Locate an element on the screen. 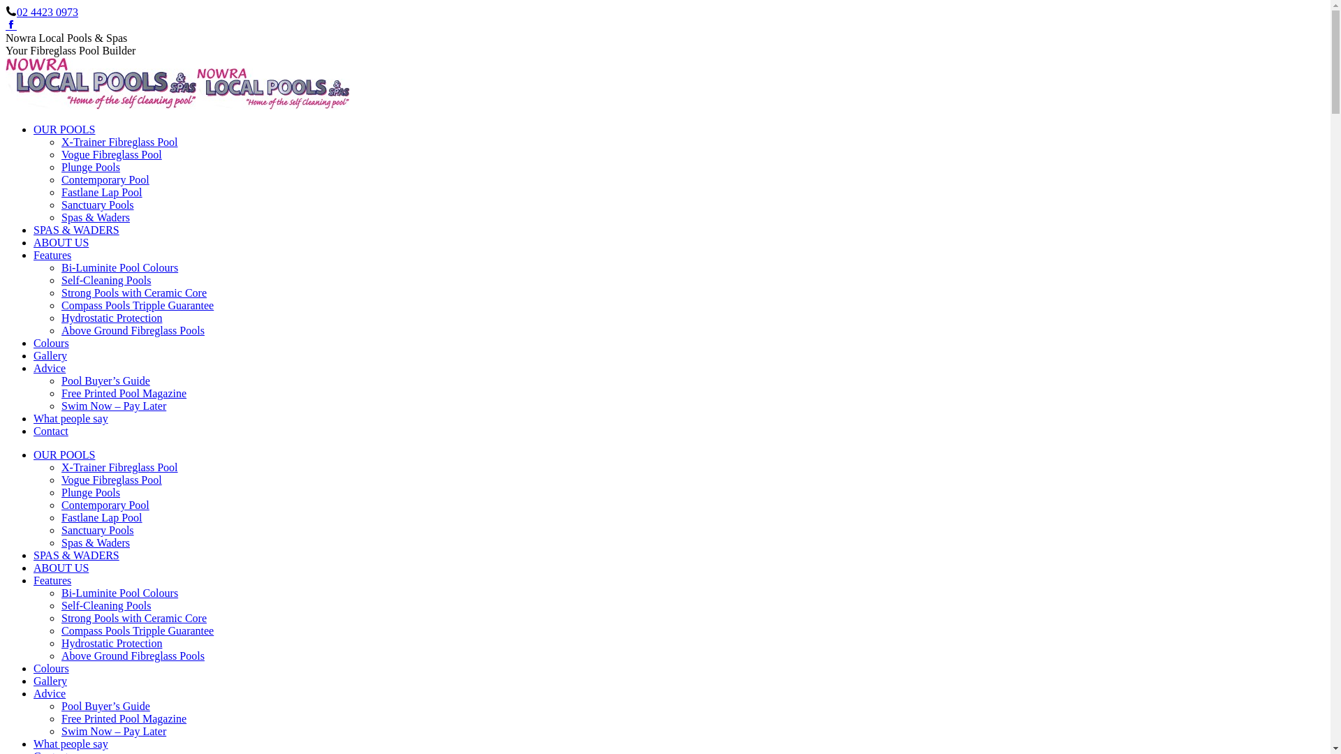 This screenshot has width=1341, height=754. Vogue Fibreglass Pool is located at coordinates (112, 480).